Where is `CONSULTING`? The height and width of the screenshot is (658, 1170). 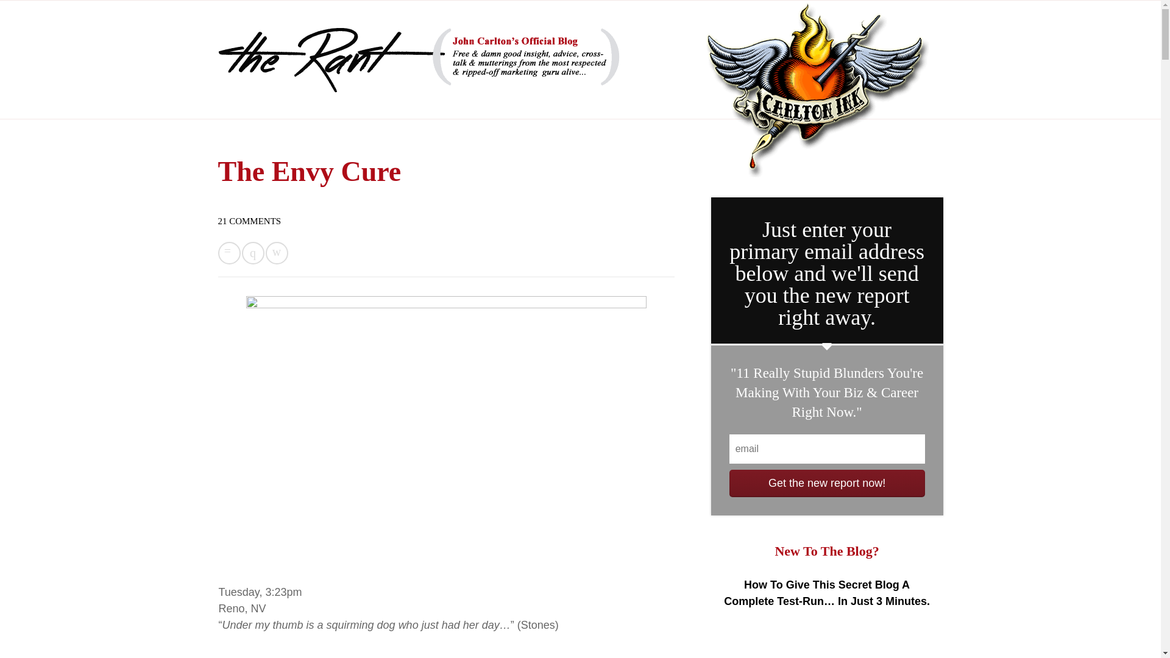
CONSULTING is located at coordinates (338, 109).